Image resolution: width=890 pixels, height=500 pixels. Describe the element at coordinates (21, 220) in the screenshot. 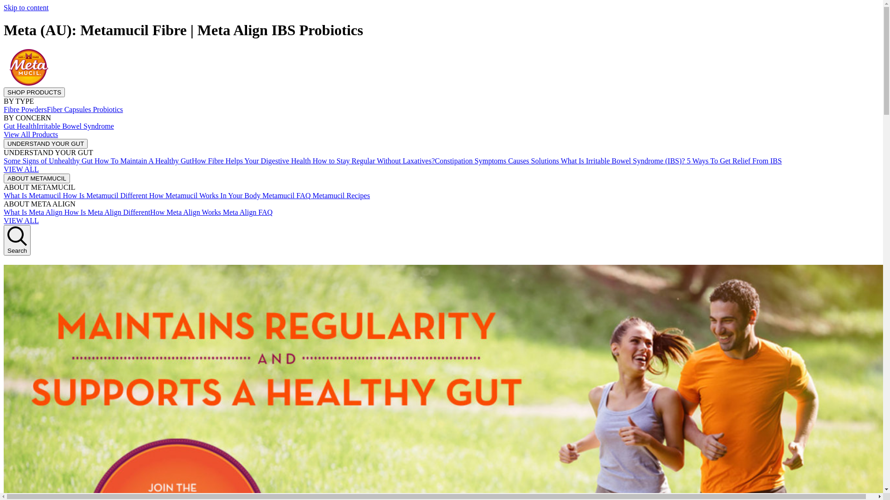

I see `VIEW ALL` at that location.